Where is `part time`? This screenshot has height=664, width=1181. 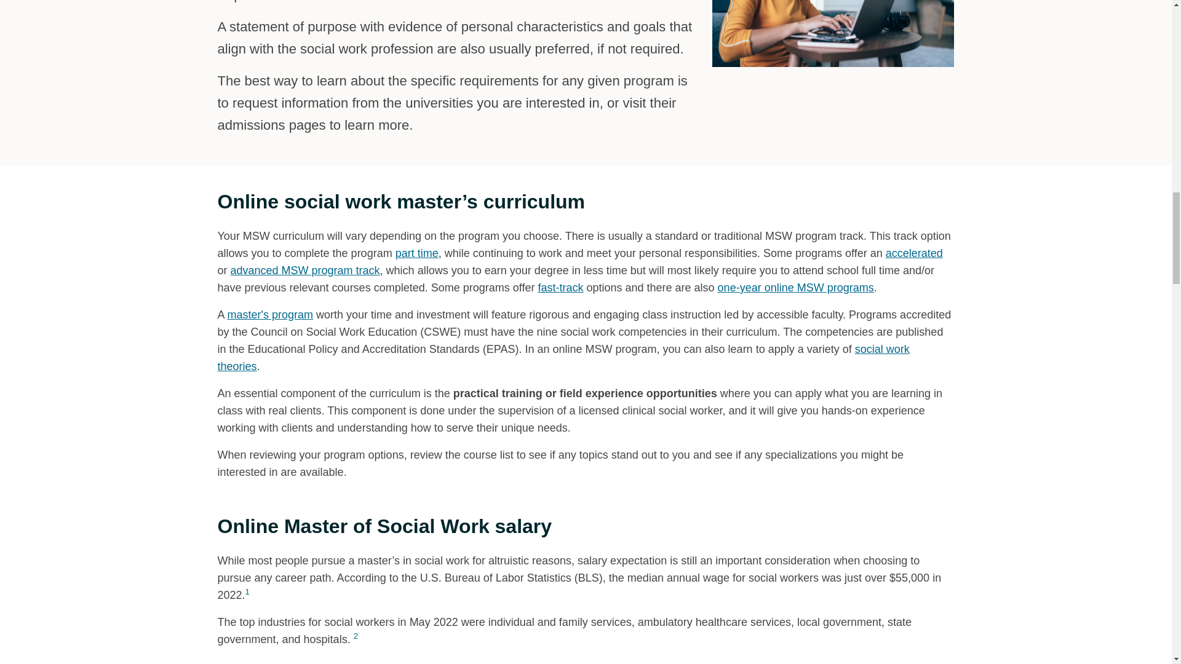
part time is located at coordinates (417, 253).